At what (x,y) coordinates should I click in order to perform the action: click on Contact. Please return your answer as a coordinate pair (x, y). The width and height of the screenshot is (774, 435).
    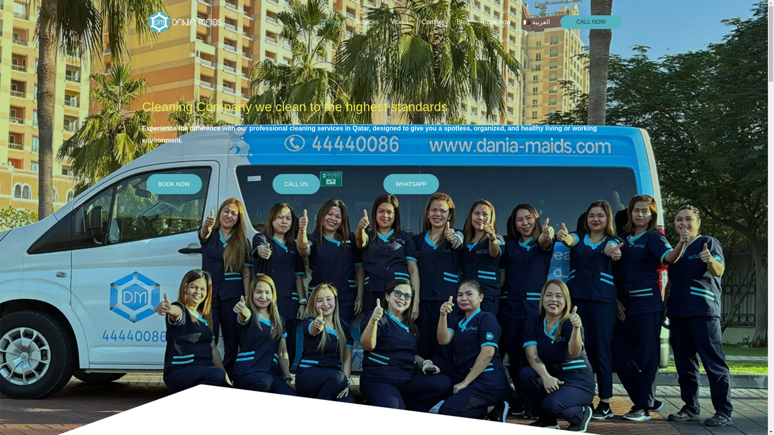
    Looking at the image, I should click on (433, 22).